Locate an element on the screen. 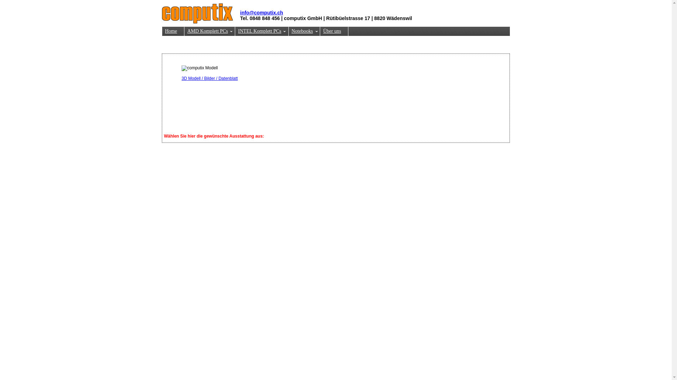 The image size is (677, 380). INTEL Komplett PCs is located at coordinates (262, 31).